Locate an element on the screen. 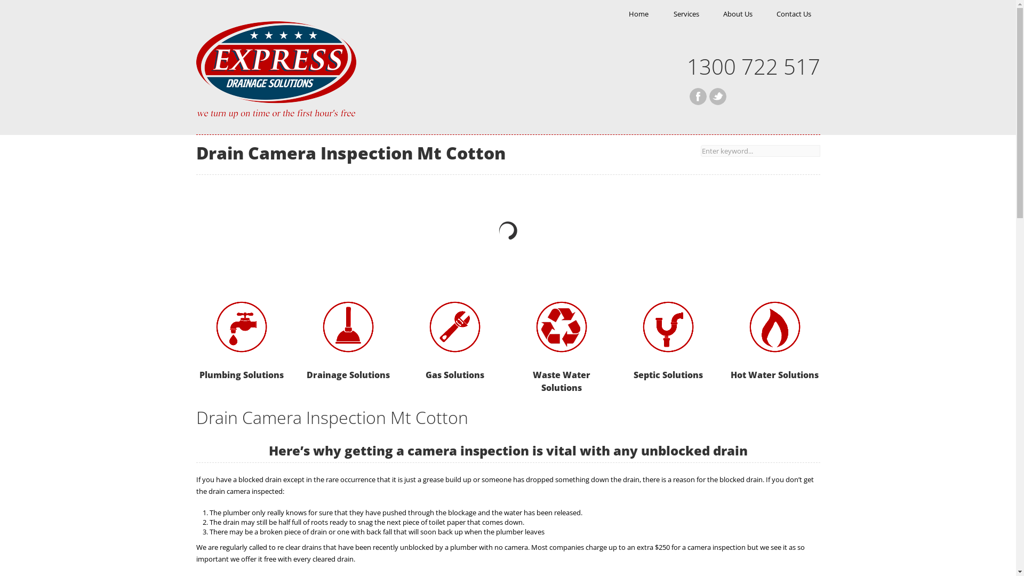  Septic Solutions is located at coordinates (668, 327).